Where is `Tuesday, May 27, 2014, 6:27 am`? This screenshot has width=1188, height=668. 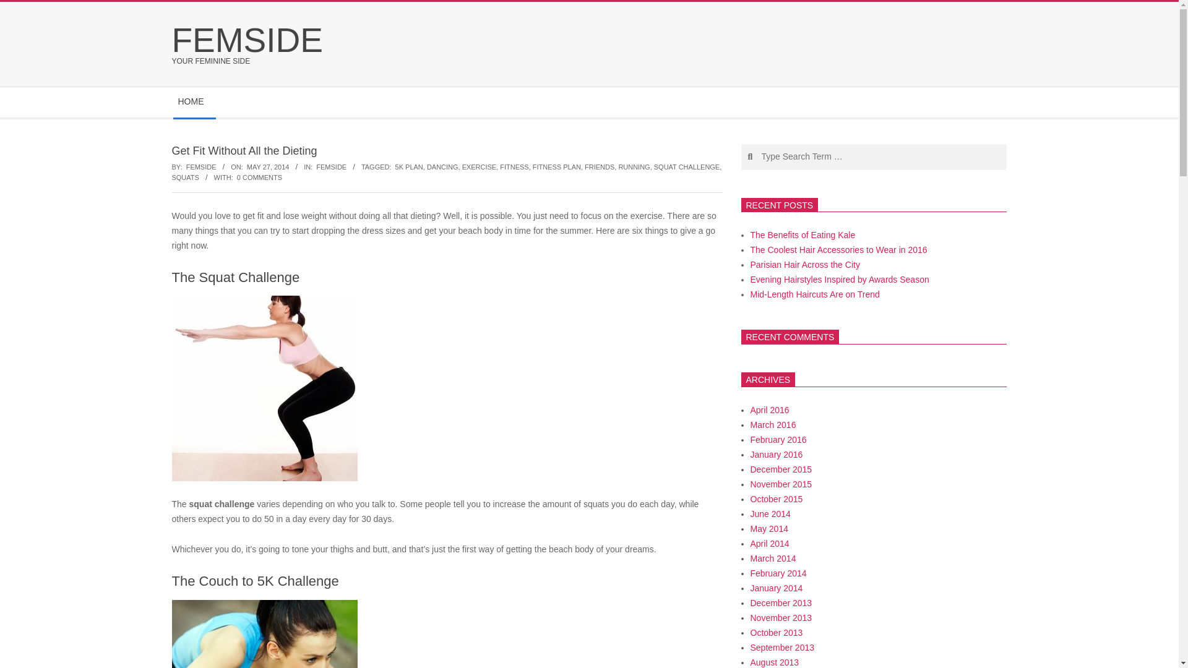 Tuesday, May 27, 2014, 6:27 am is located at coordinates (269, 167).